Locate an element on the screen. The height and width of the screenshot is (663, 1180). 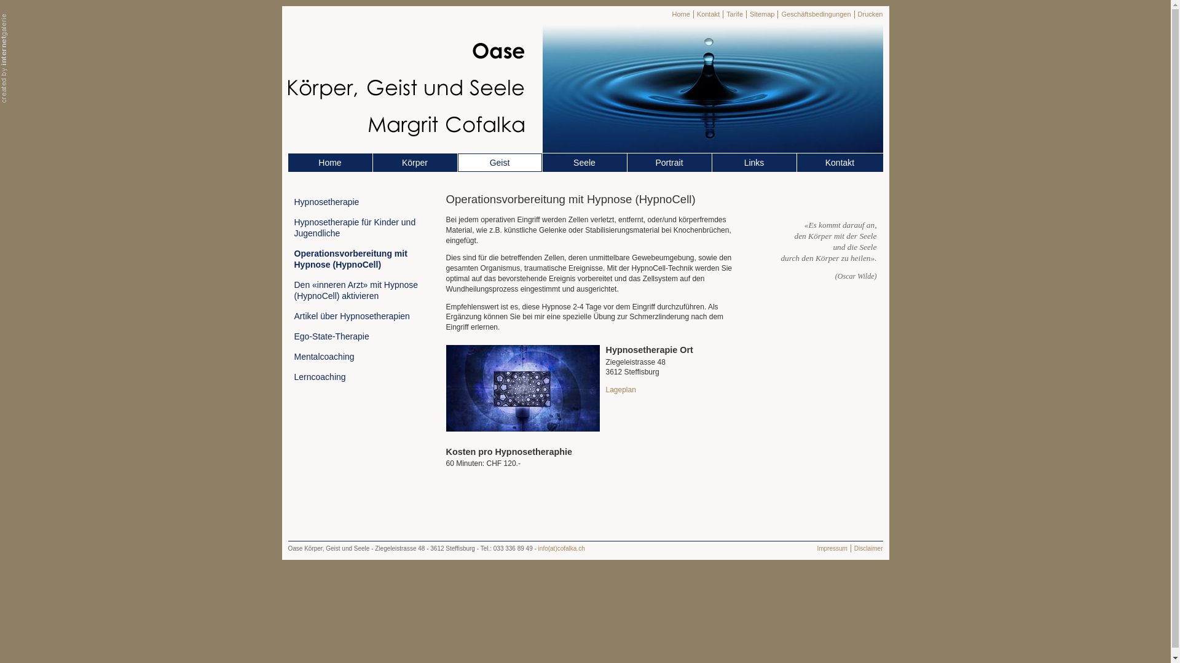
Lageplan is located at coordinates (621, 390).